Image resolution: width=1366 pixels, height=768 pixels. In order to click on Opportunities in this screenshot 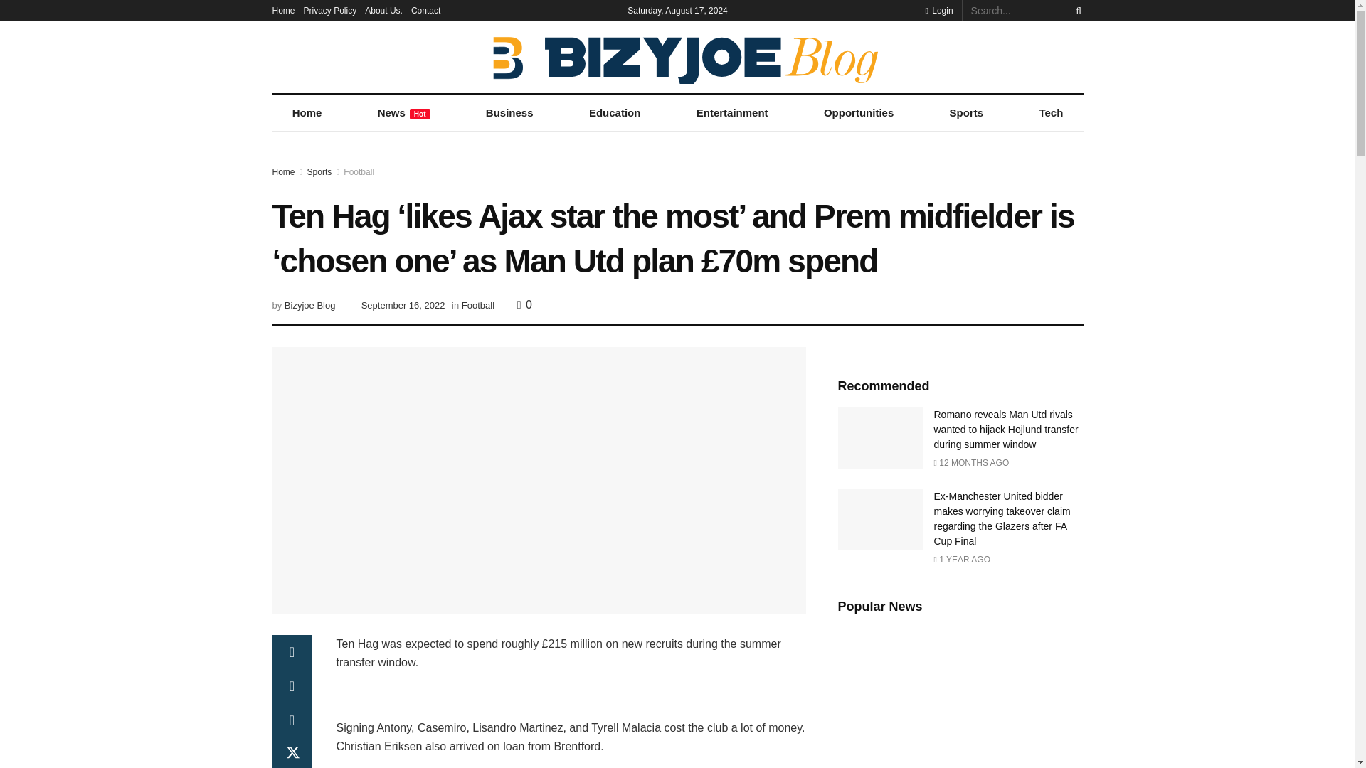, I will do `click(859, 112)`.